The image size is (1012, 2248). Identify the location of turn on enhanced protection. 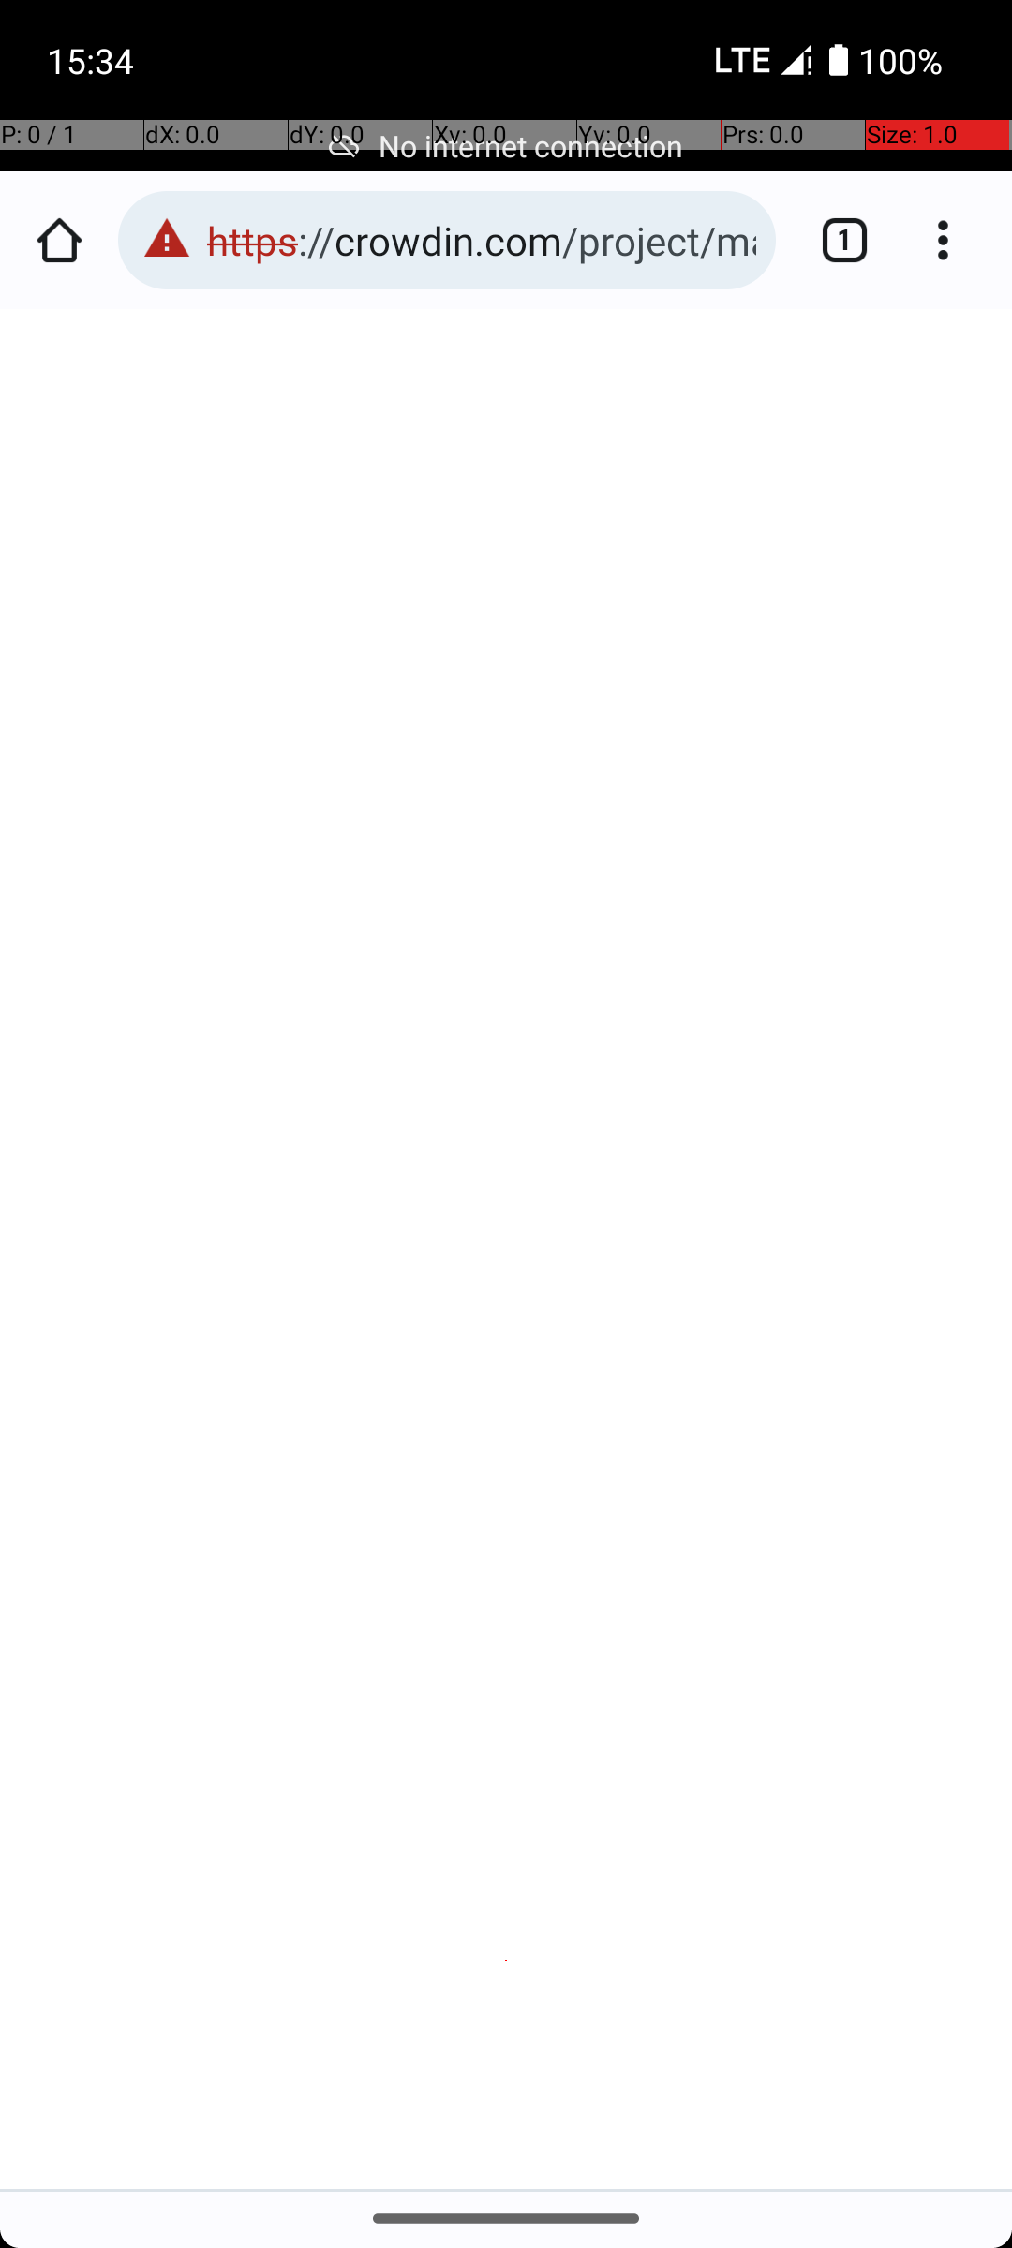
(414, 1350).